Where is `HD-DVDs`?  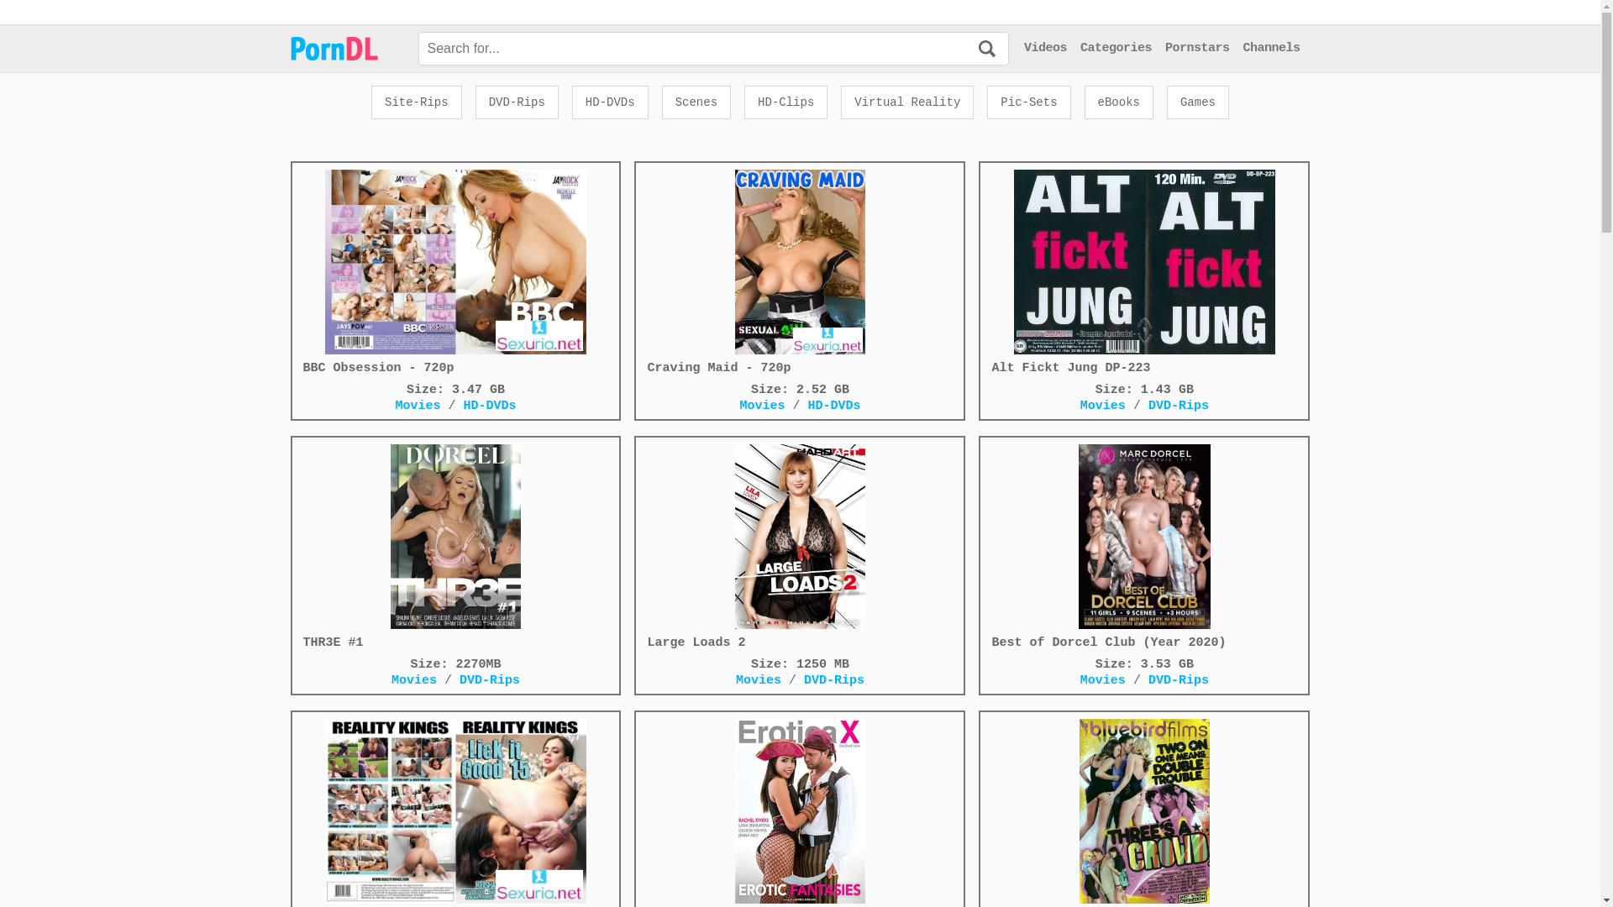
HD-DVDs is located at coordinates (489, 406).